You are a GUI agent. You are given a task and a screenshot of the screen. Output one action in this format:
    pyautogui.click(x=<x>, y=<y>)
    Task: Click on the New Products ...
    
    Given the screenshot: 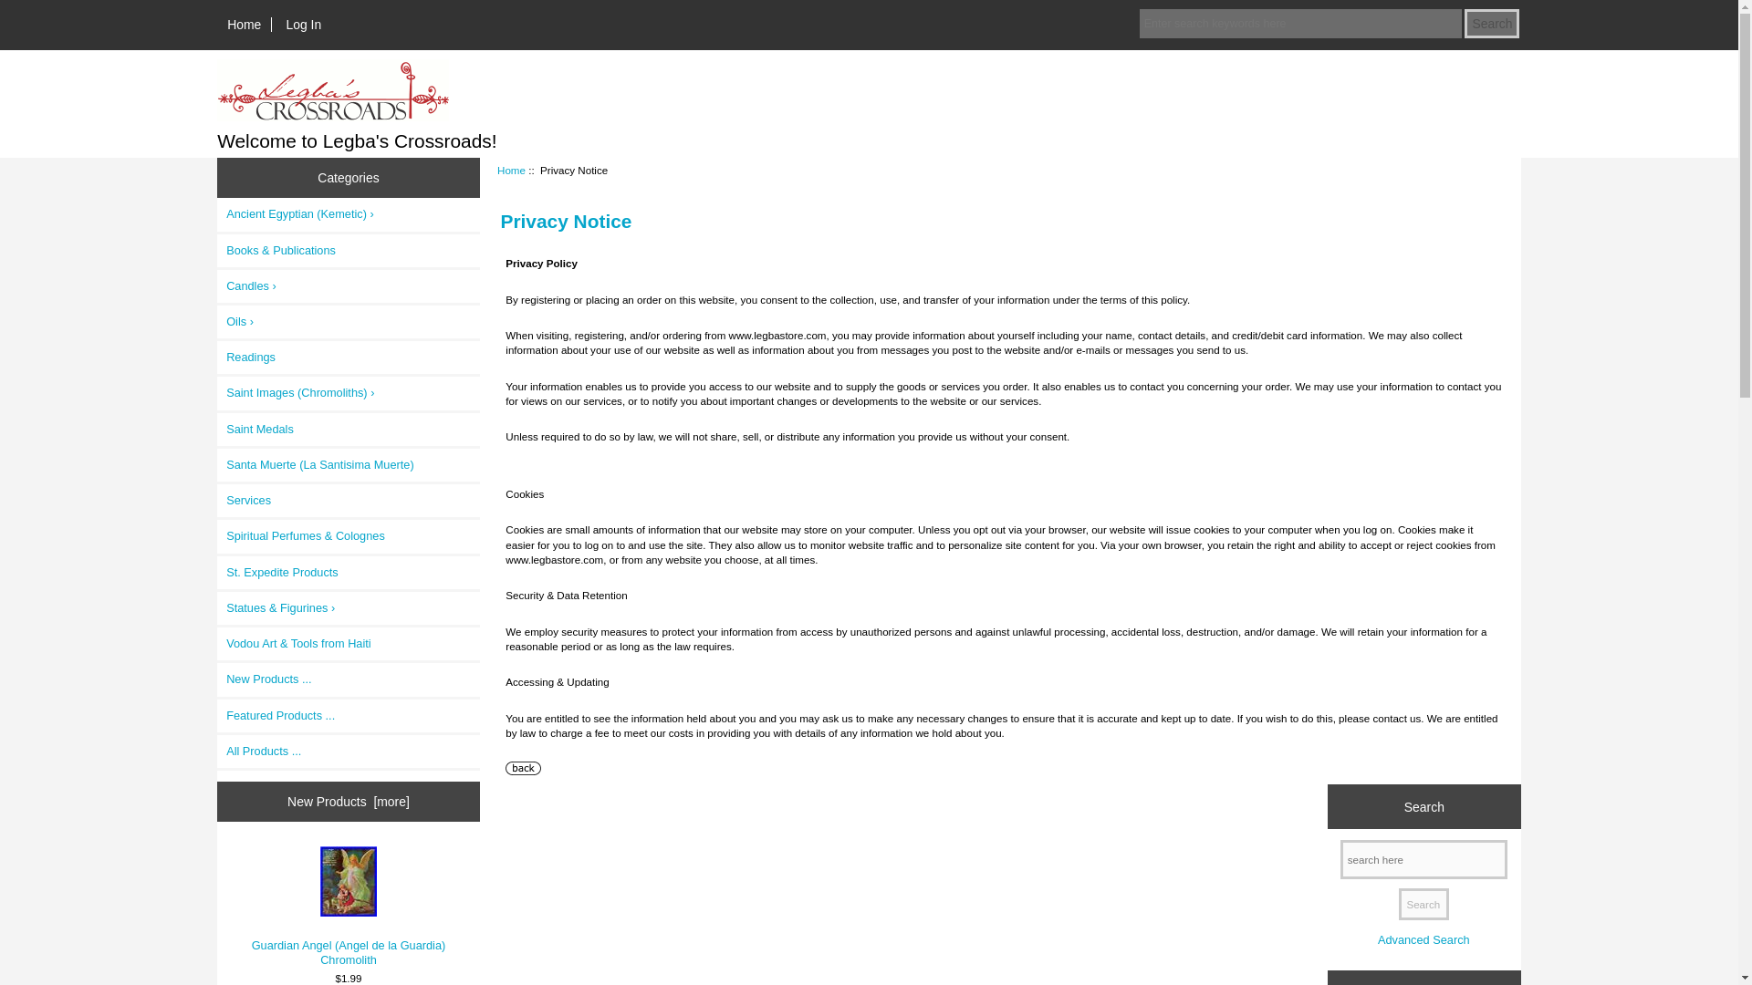 What is the action you would take?
    pyautogui.click(x=349, y=679)
    